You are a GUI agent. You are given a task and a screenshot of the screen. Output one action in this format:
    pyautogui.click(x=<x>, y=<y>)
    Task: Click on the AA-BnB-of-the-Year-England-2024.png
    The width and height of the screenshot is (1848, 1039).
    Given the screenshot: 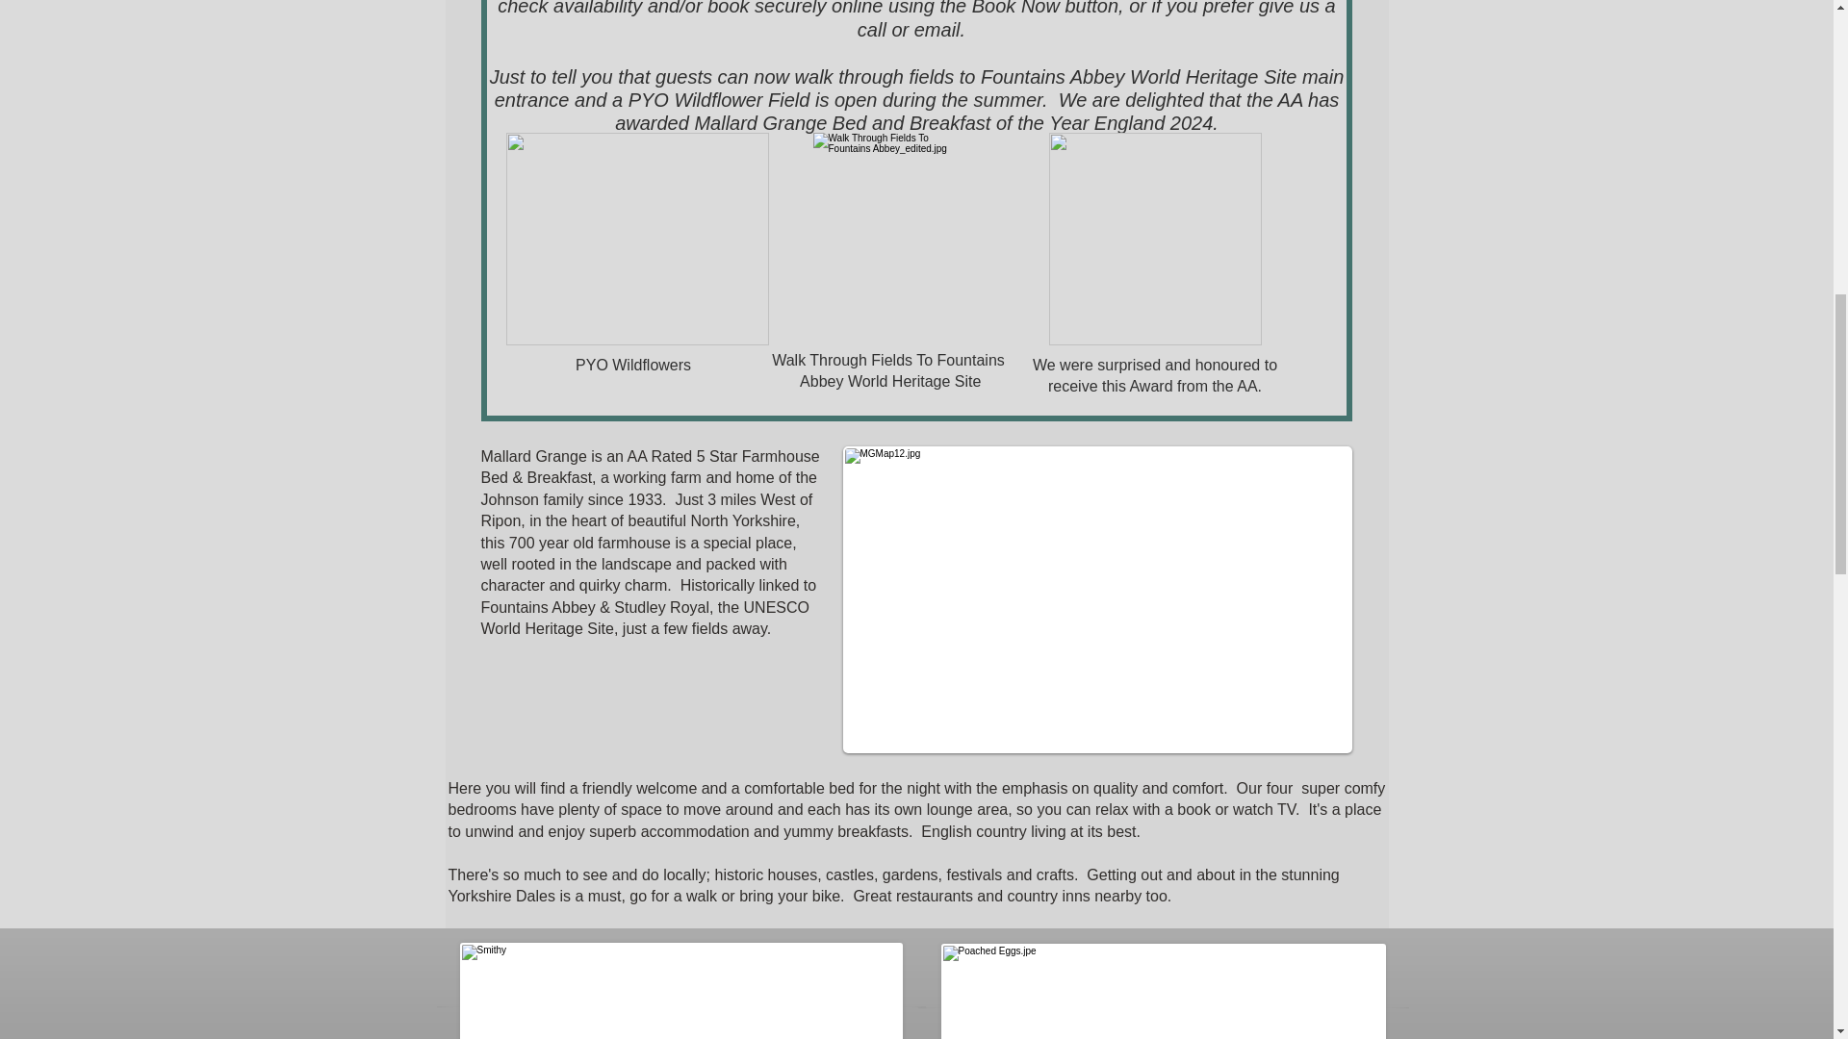 What is the action you would take?
    pyautogui.click(x=1155, y=239)
    